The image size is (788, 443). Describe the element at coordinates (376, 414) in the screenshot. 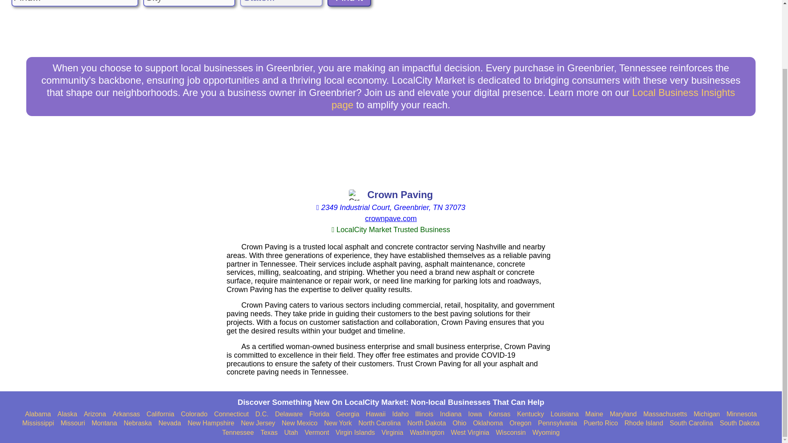

I see `Hawaii` at that location.